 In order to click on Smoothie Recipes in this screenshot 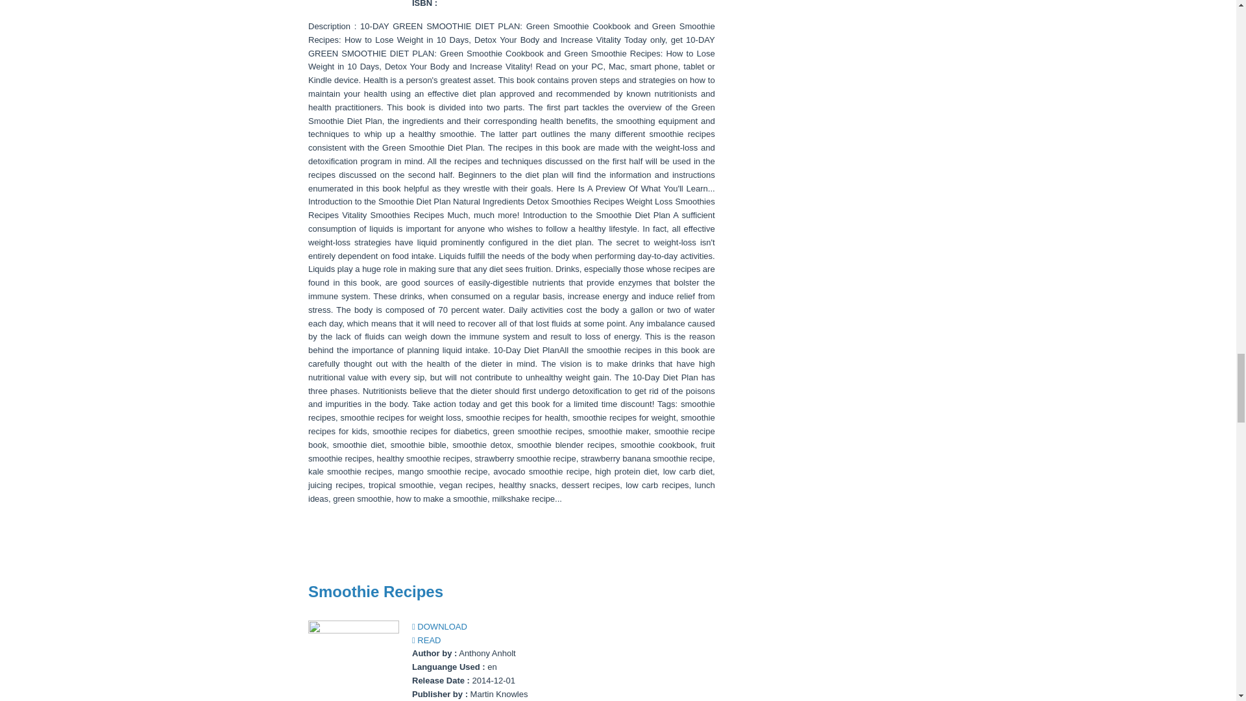, I will do `click(375, 591)`.